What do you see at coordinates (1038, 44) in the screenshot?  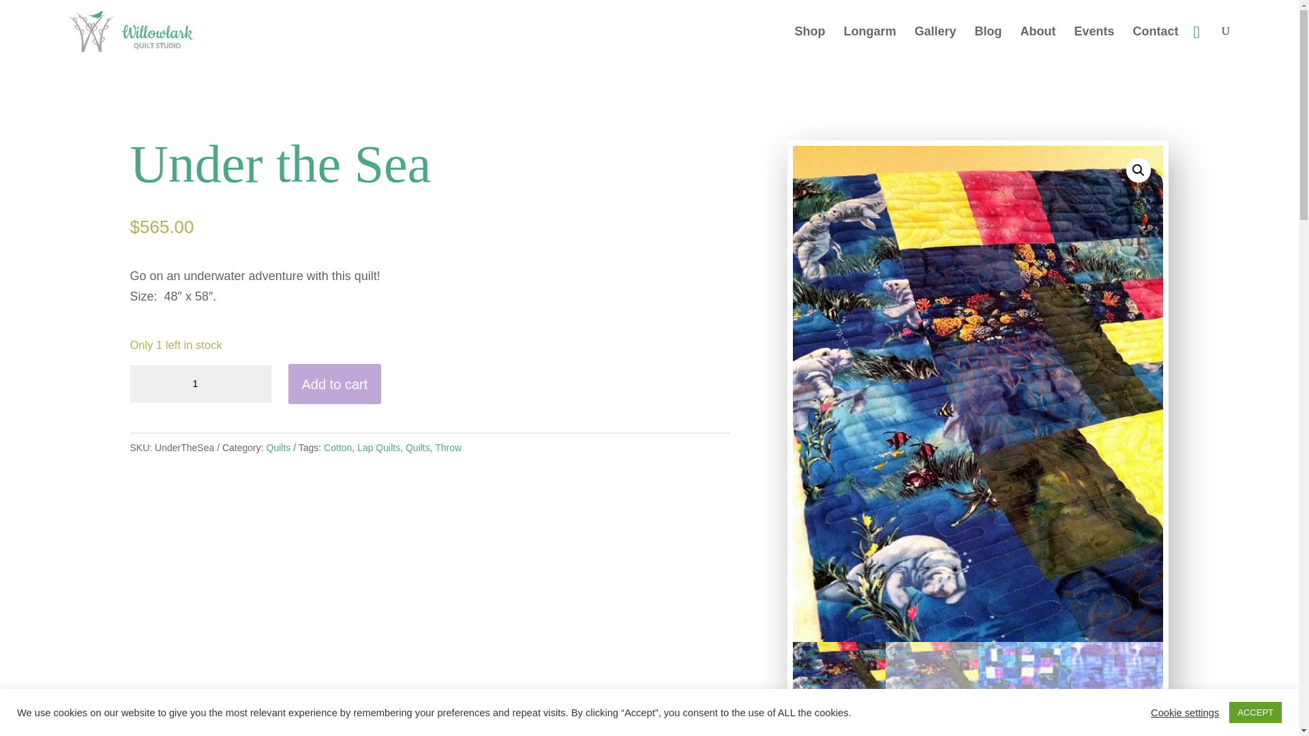 I see `About` at bounding box center [1038, 44].